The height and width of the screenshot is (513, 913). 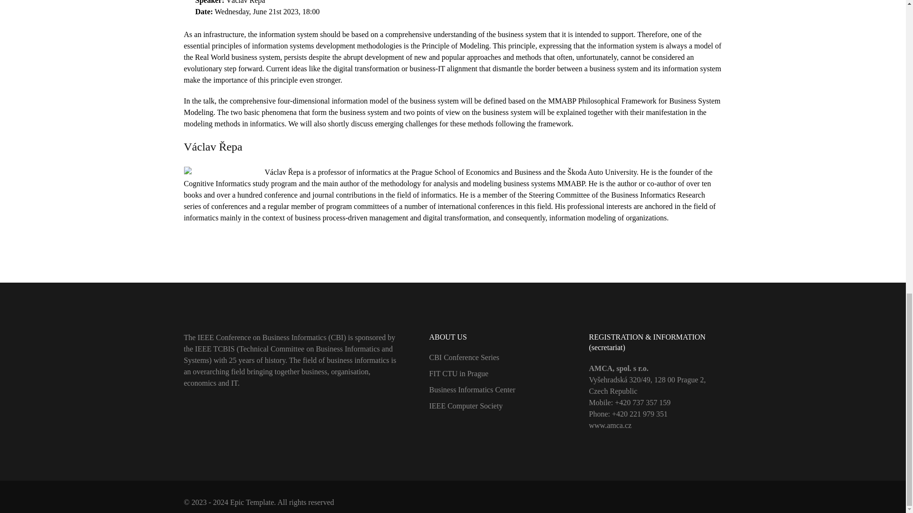 I want to click on CBI Conference Series, so click(x=464, y=357).